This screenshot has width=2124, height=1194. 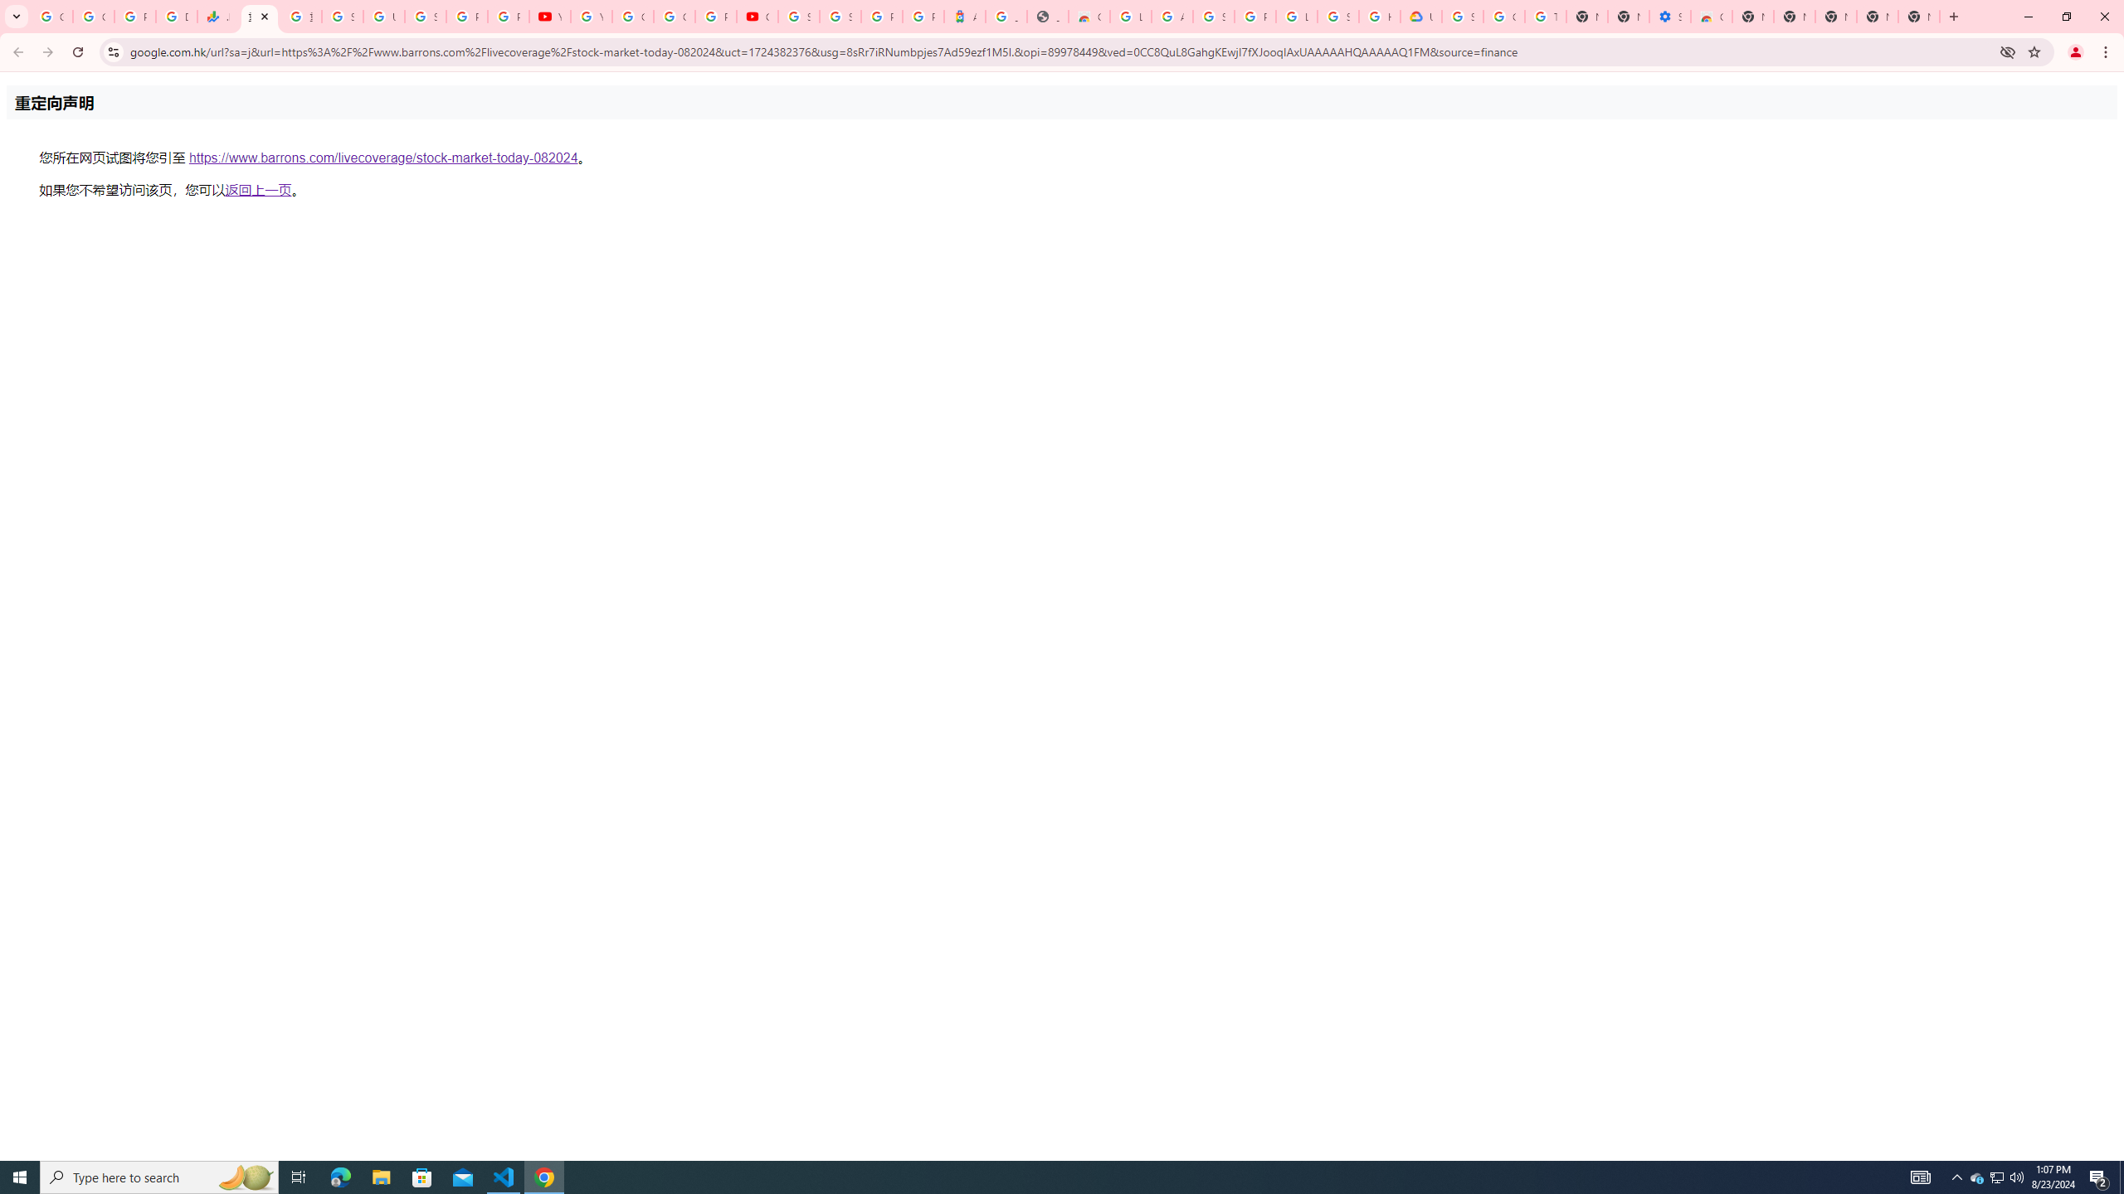 I want to click on YouTube, so click(x=591, y=17).